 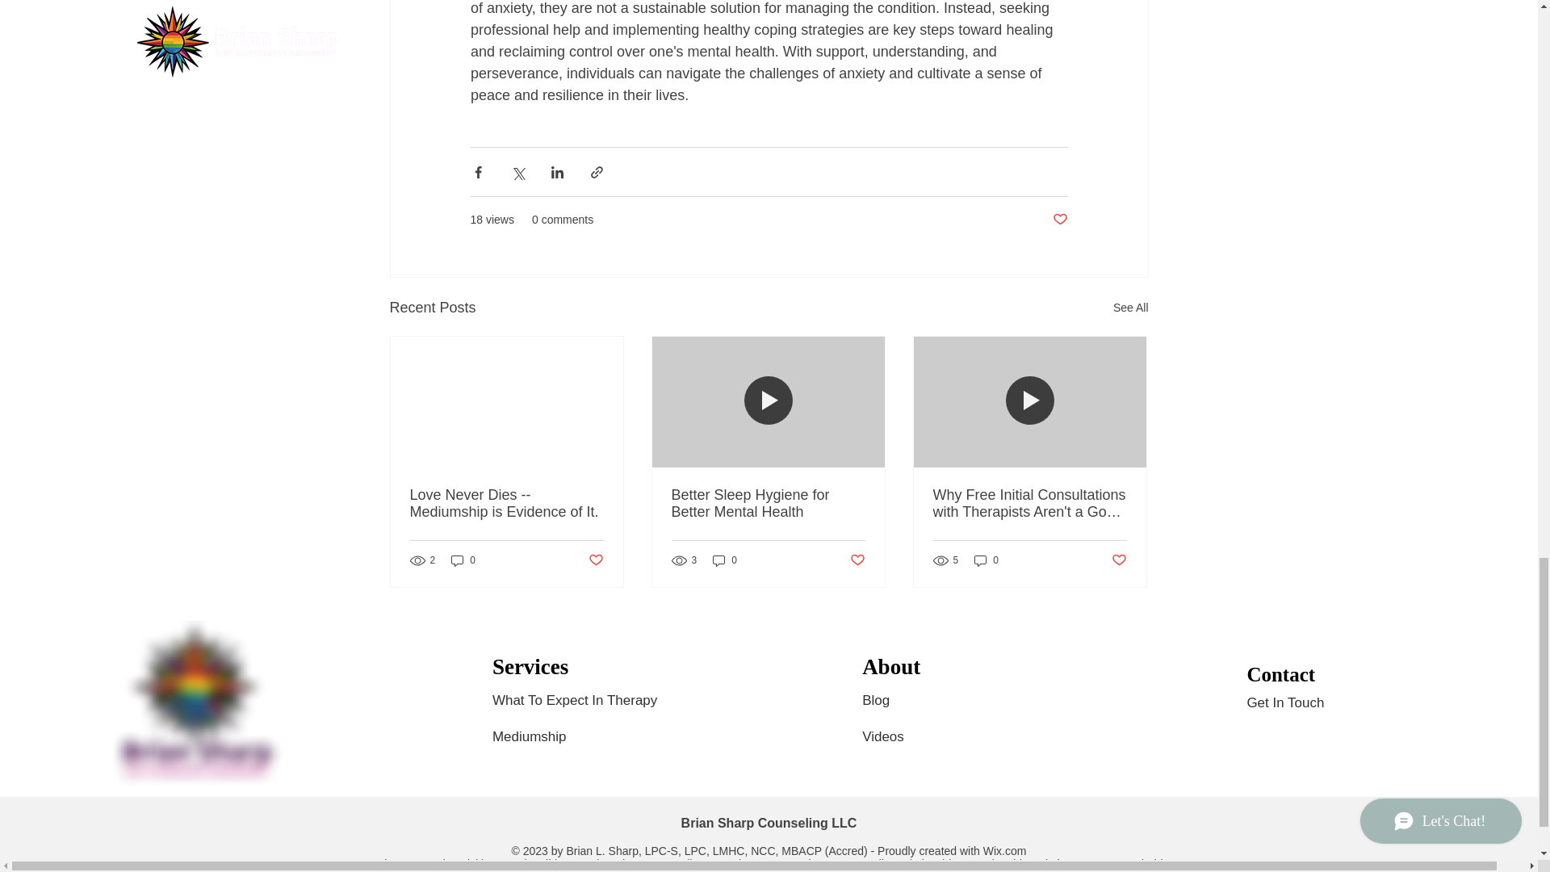 I want to click on Post not marked as liked, so click(x=594, y=560).